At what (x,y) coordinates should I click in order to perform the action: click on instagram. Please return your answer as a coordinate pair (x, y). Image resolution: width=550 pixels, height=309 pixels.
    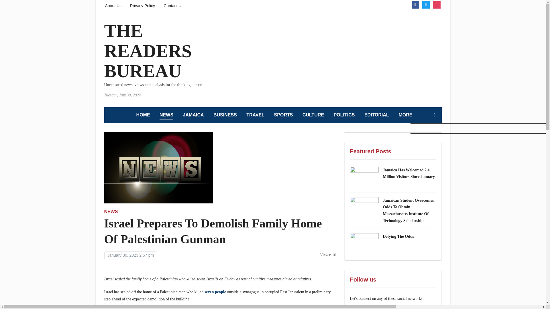
    Looking at the image, I should click on (437, 4).